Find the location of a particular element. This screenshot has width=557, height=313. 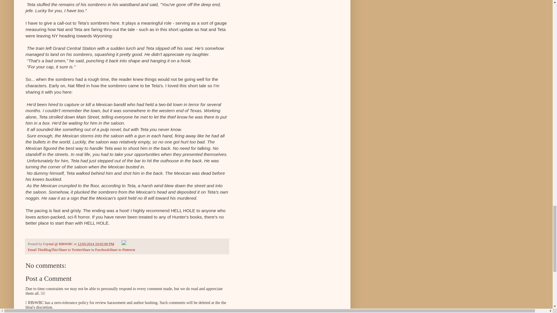

Email Post is located at coordinates (118, 244).